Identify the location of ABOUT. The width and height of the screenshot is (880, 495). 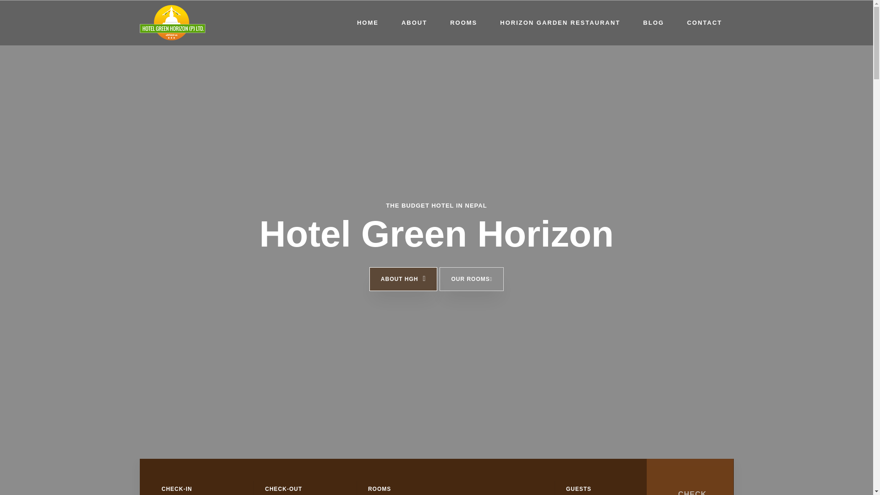
(414, 23).